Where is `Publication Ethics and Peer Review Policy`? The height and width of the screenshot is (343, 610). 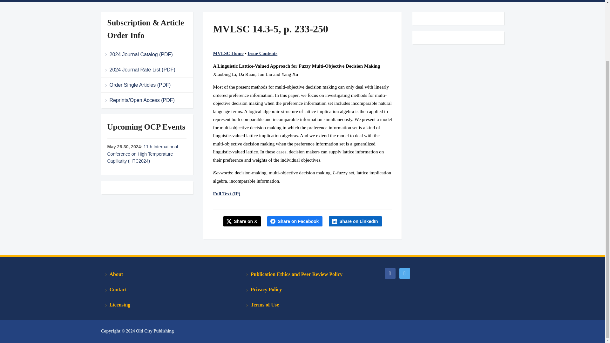 Publication Ethics and Peer Review Policy is located at coordinates (302, 274).